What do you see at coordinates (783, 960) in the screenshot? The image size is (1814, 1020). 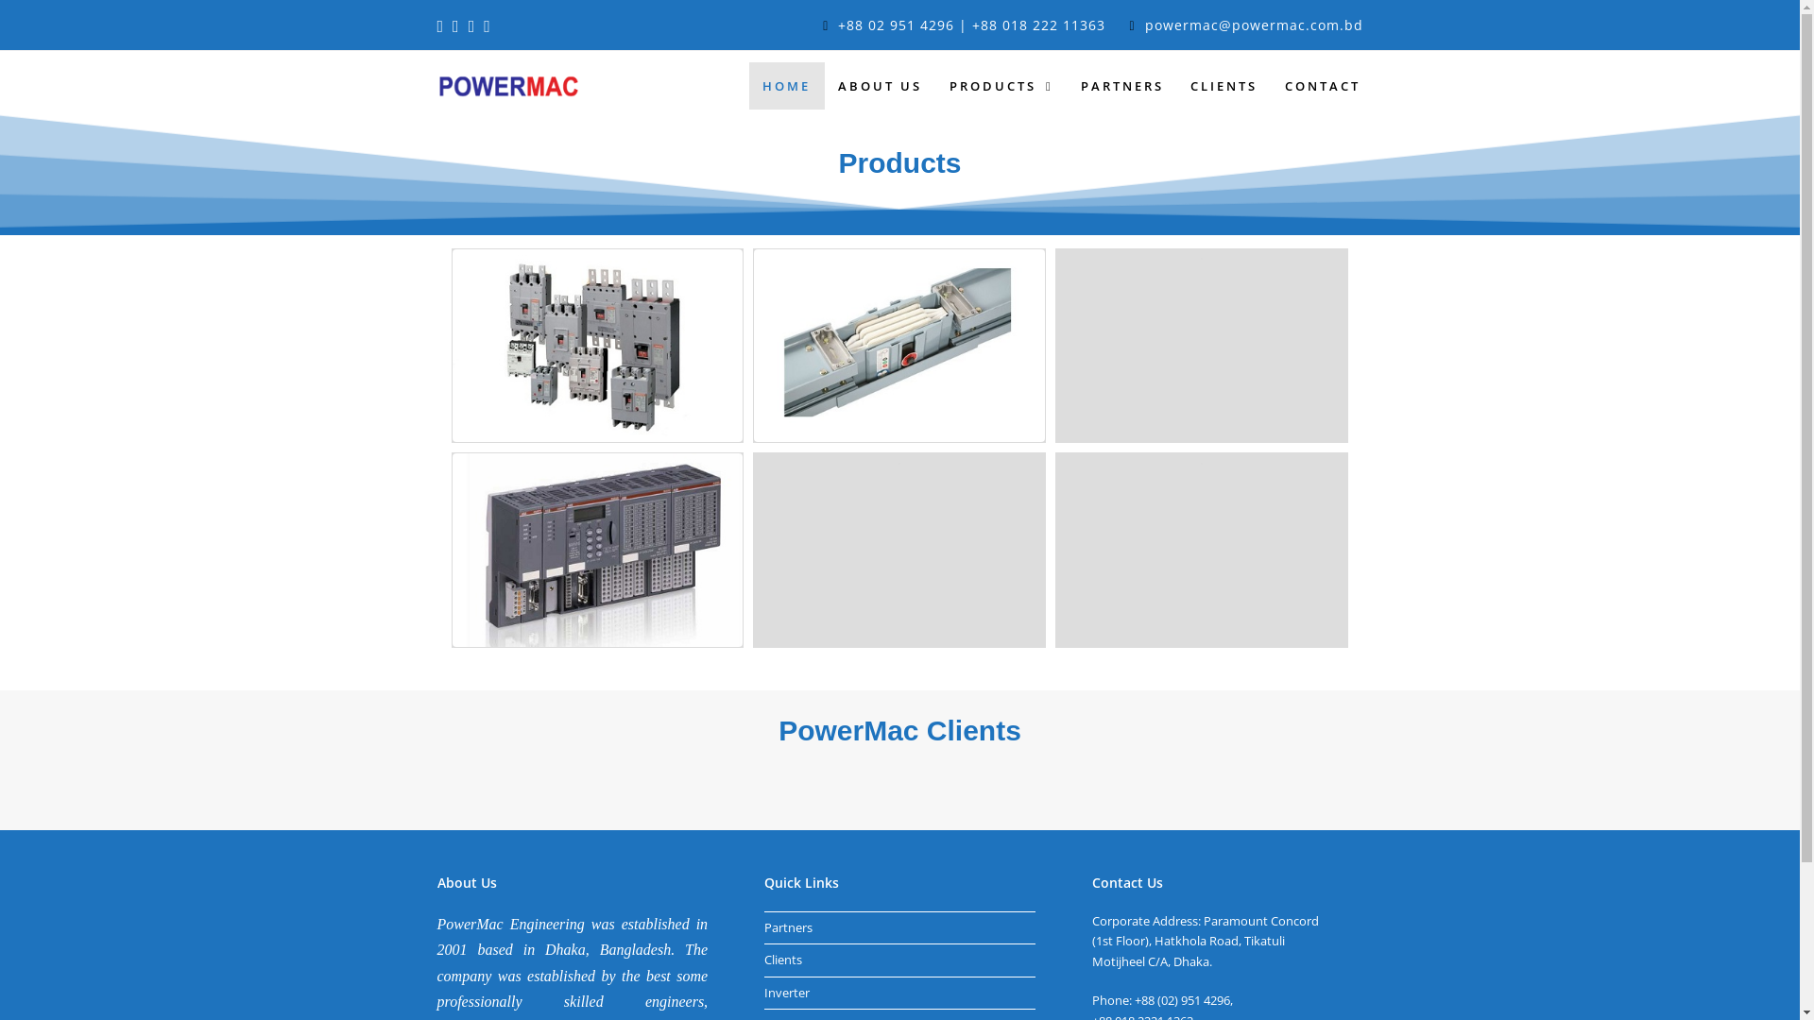 I see `Clients` at bounding box center [783, 960].